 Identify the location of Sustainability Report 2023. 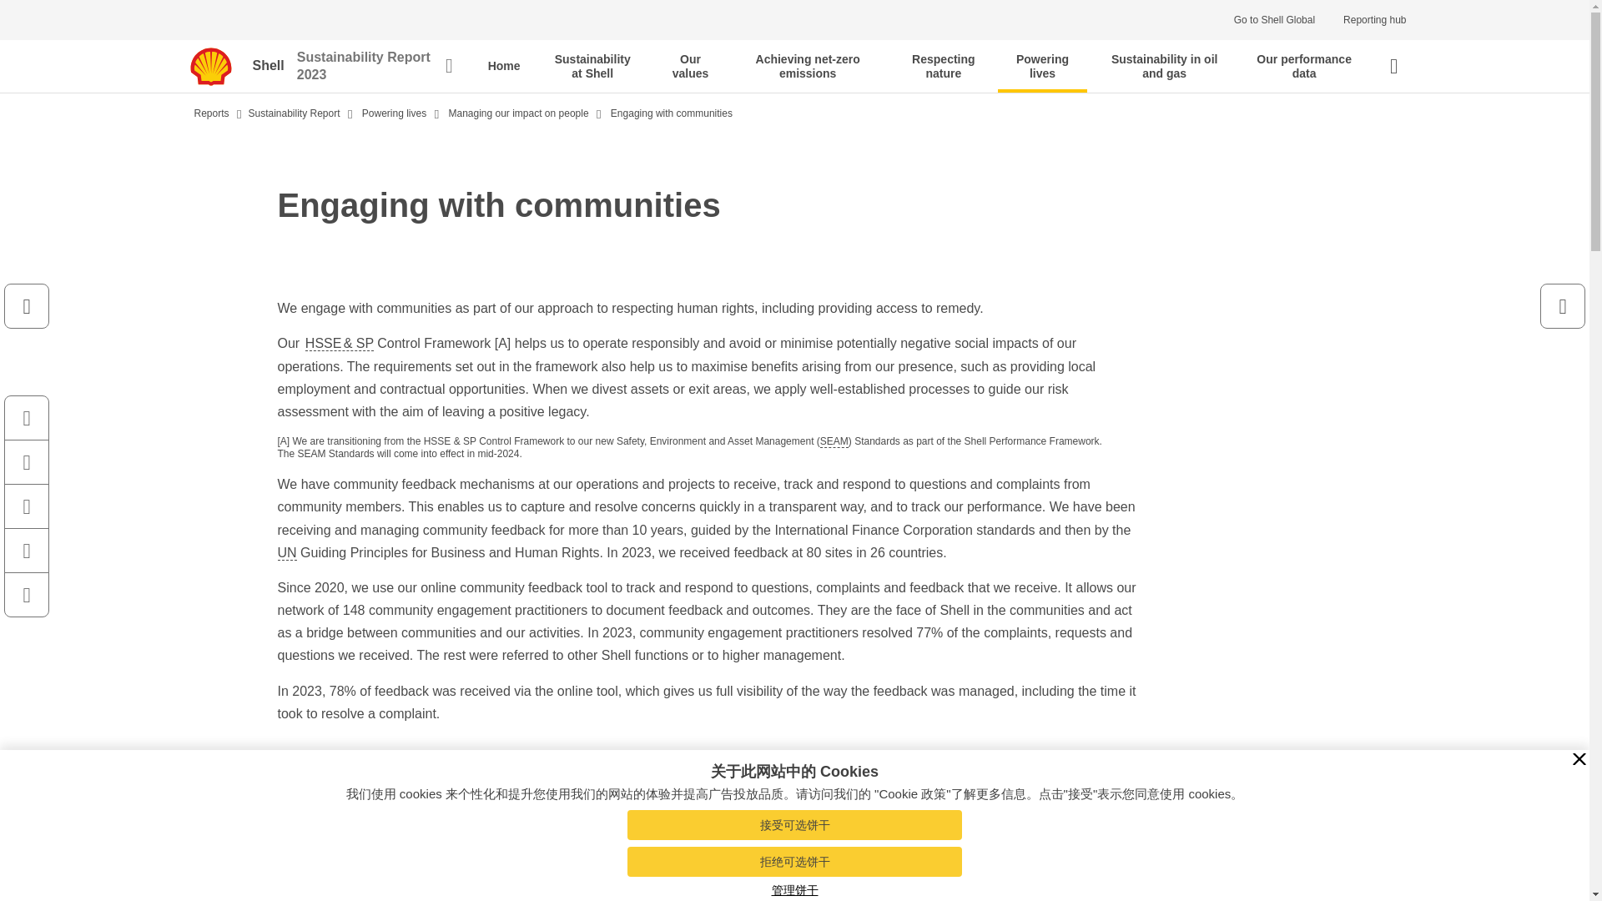
(375, 67).